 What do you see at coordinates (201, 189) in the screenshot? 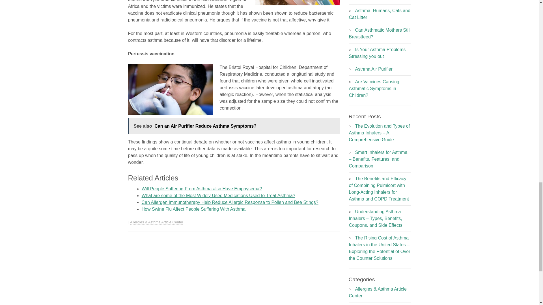
I see `Will People Suffering From Asthma also Have Emphysema?` at bounding box center [201, 189].